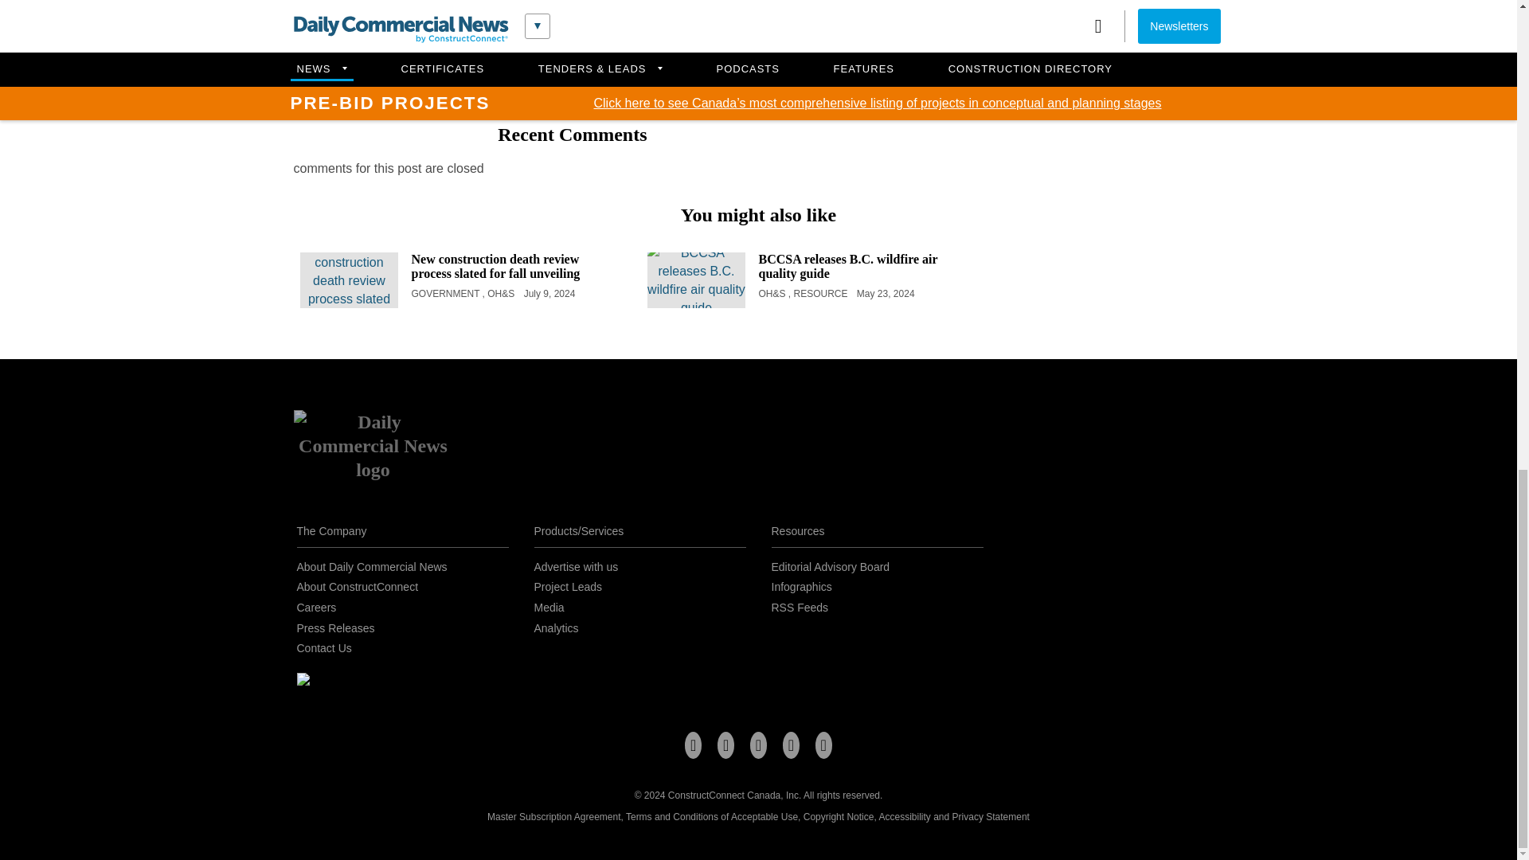 The width and height of the screenshot is (1529, 860). Describe the element at coordinates (572, 64) in the screenshot. I see `LinkedIn` at that location.